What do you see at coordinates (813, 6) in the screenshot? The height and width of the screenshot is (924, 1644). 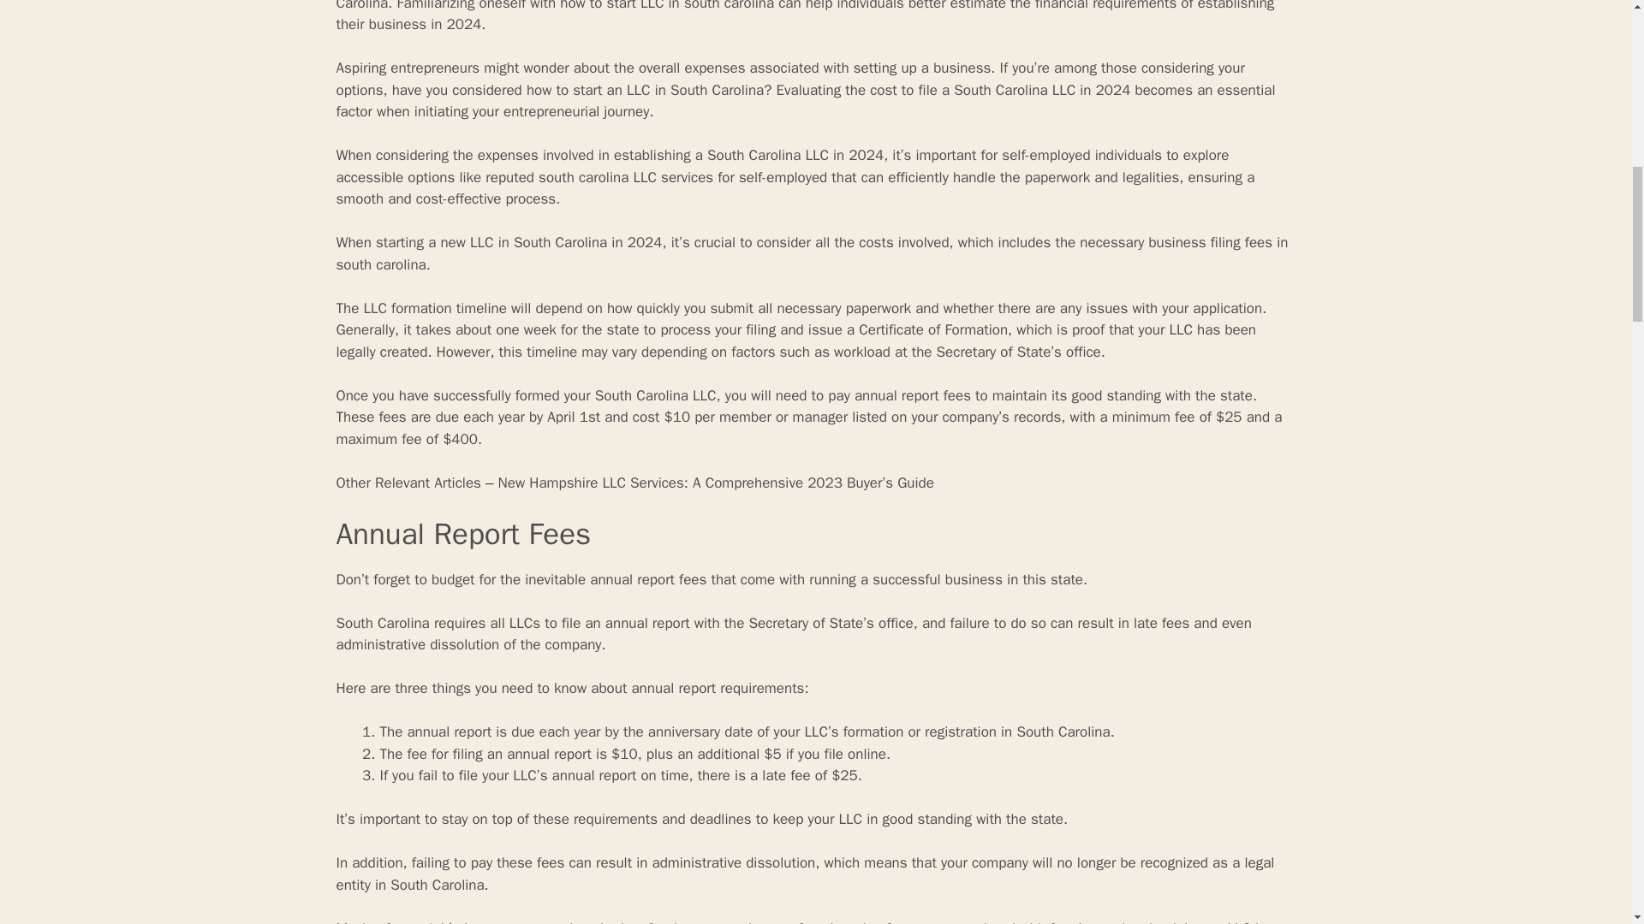 I see `A Simple Guide to Starting an South Carolina LLC in 2024` at bounding box center [813, 6].